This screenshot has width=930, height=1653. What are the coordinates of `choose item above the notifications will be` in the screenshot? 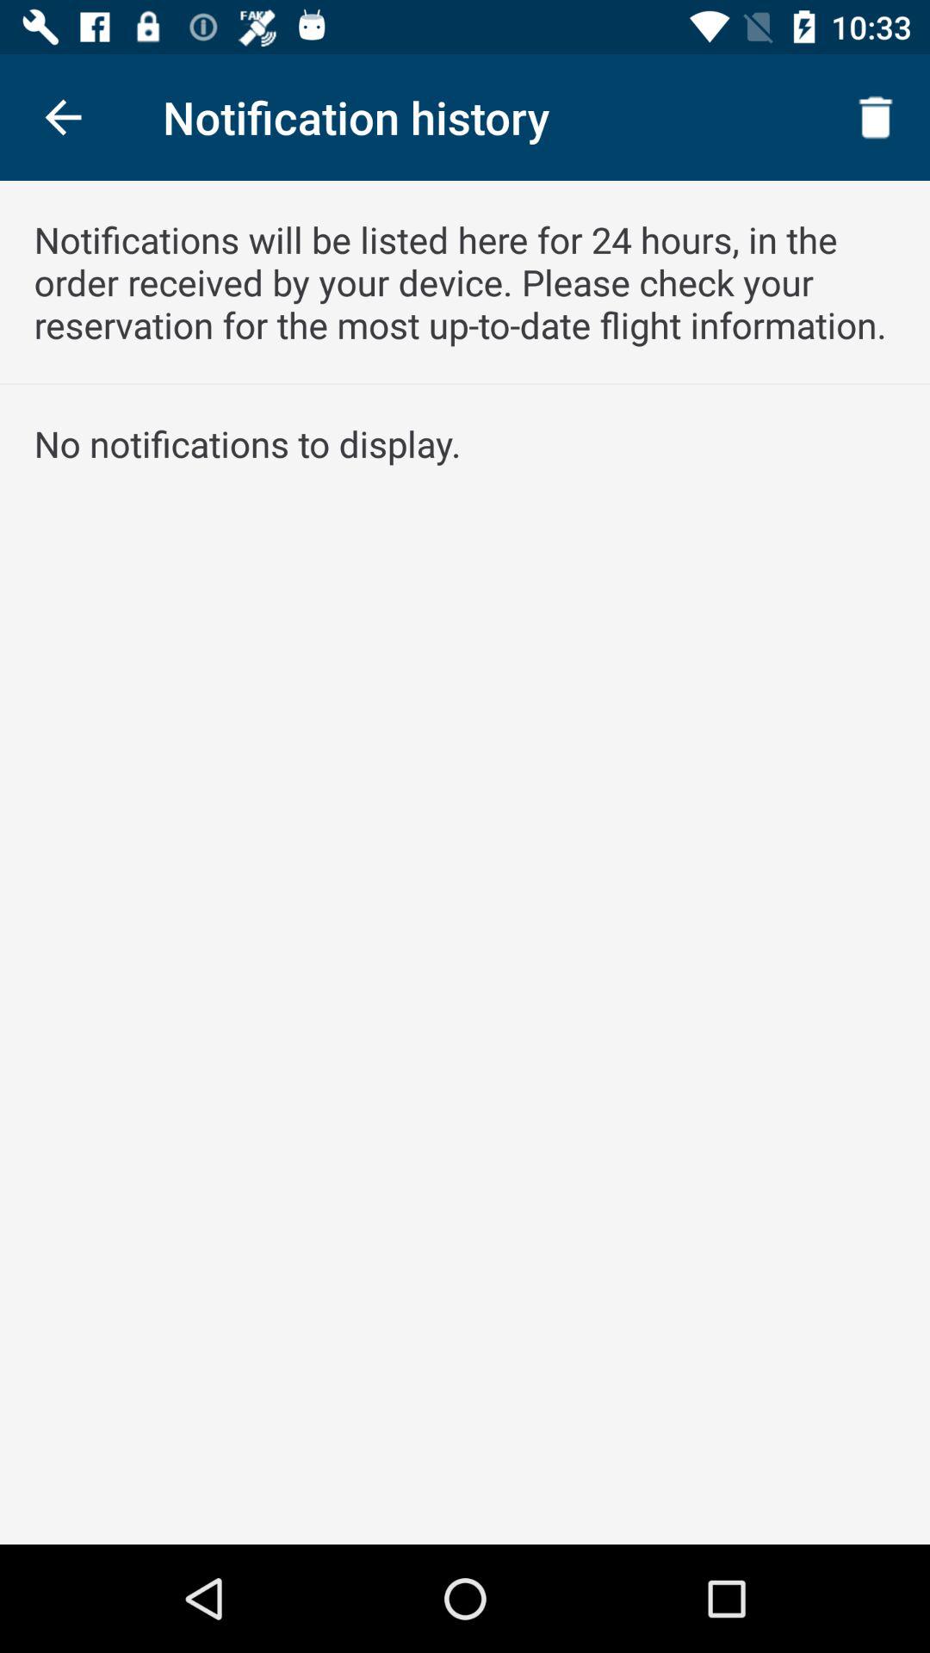 It's located at (875, 117).